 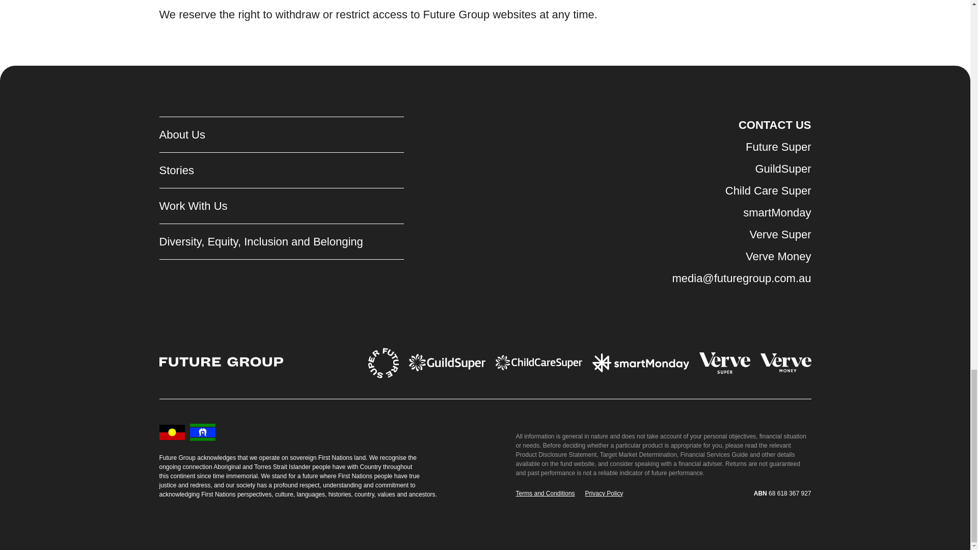 I want to click on Privacy Policy, so click(x=604, y=493).